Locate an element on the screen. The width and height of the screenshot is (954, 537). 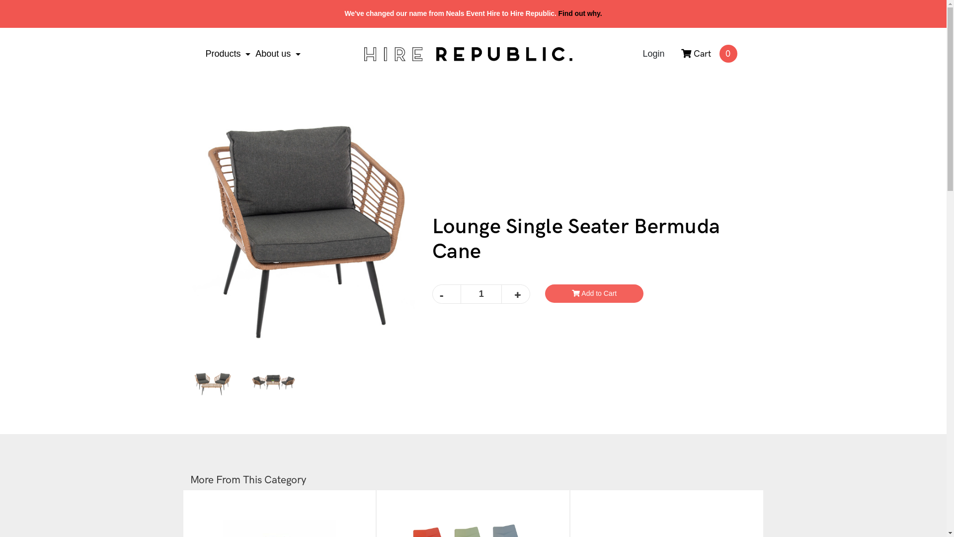
Product main image is located at coordinates (304, 228).